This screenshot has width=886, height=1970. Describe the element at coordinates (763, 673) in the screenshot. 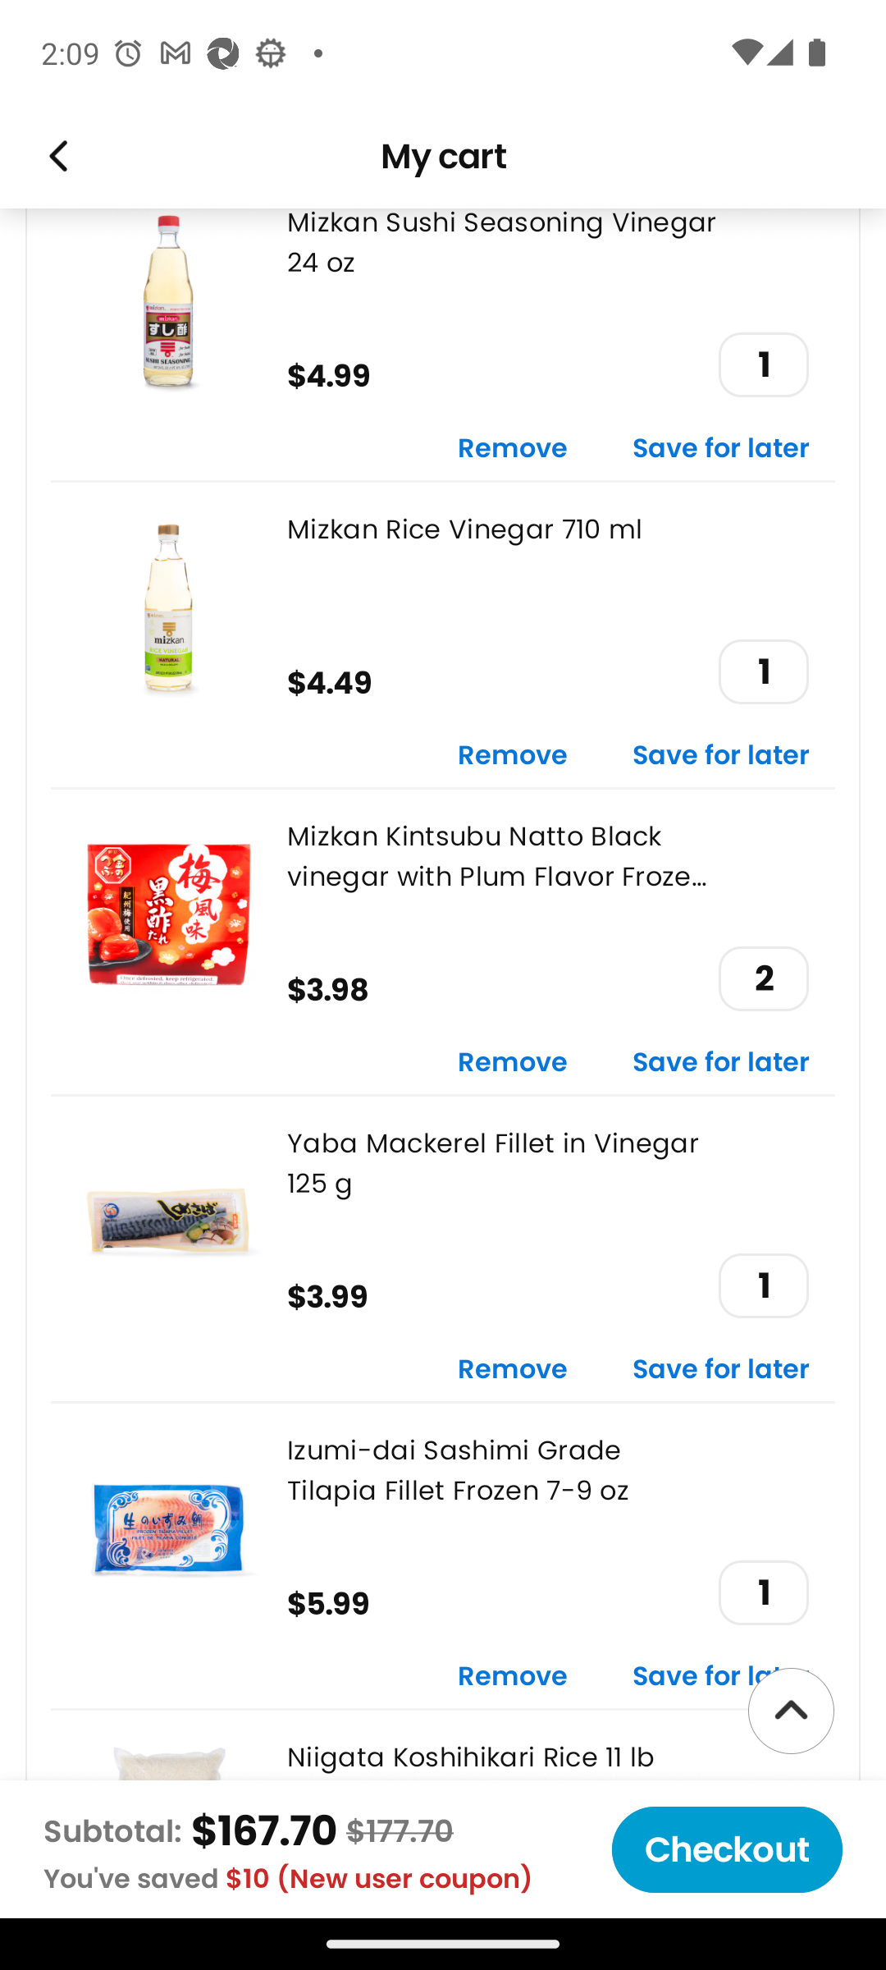

I see `1` at that location.